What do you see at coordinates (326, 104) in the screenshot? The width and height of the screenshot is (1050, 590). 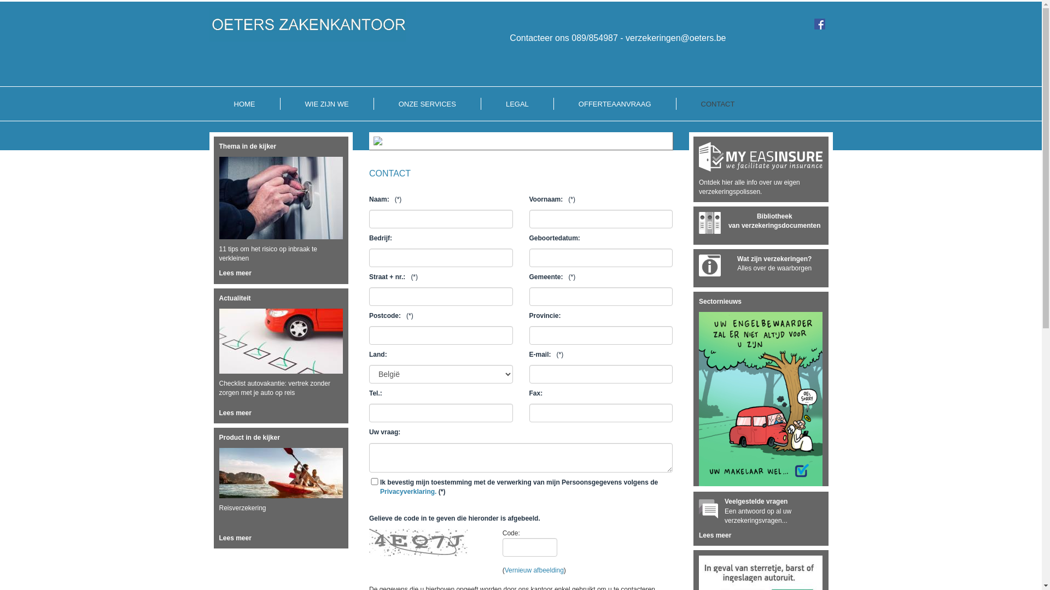 I see `WIE ZIJN WE` at bounding box center [326, 104].